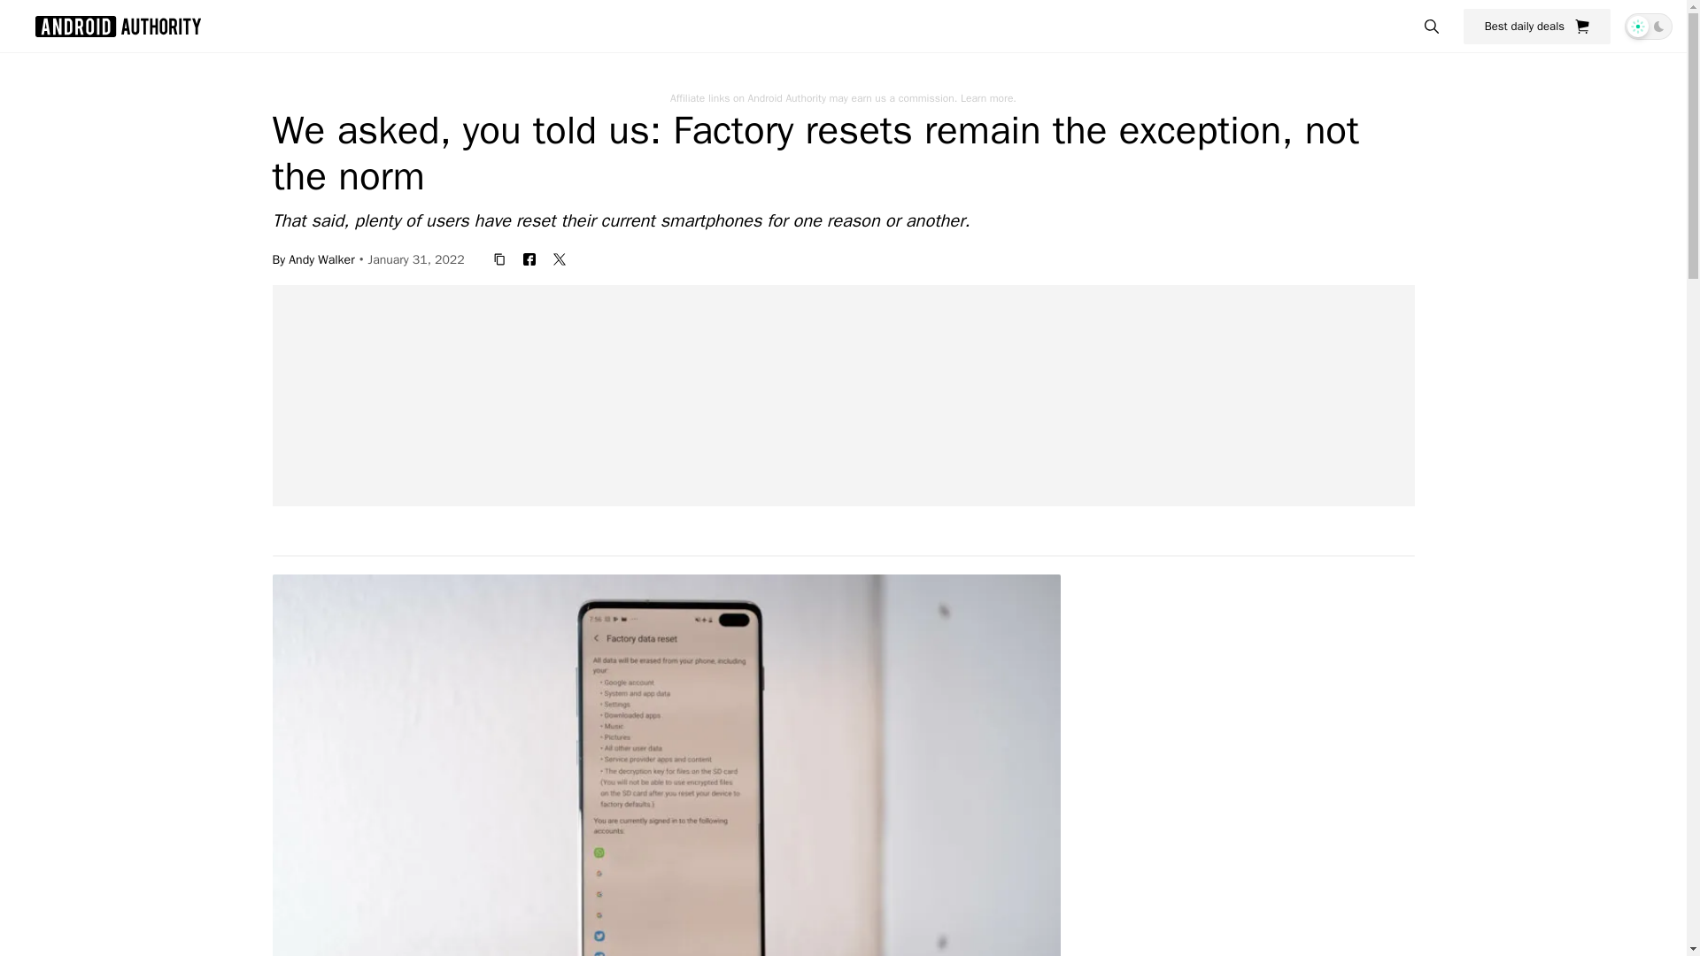 Image resolution: width=1700 pixels, height=956 pixels. What do you see at coordinates (321, 258) in the screenshot?
I see `Andy Walker` at bounding box center [321, 258].